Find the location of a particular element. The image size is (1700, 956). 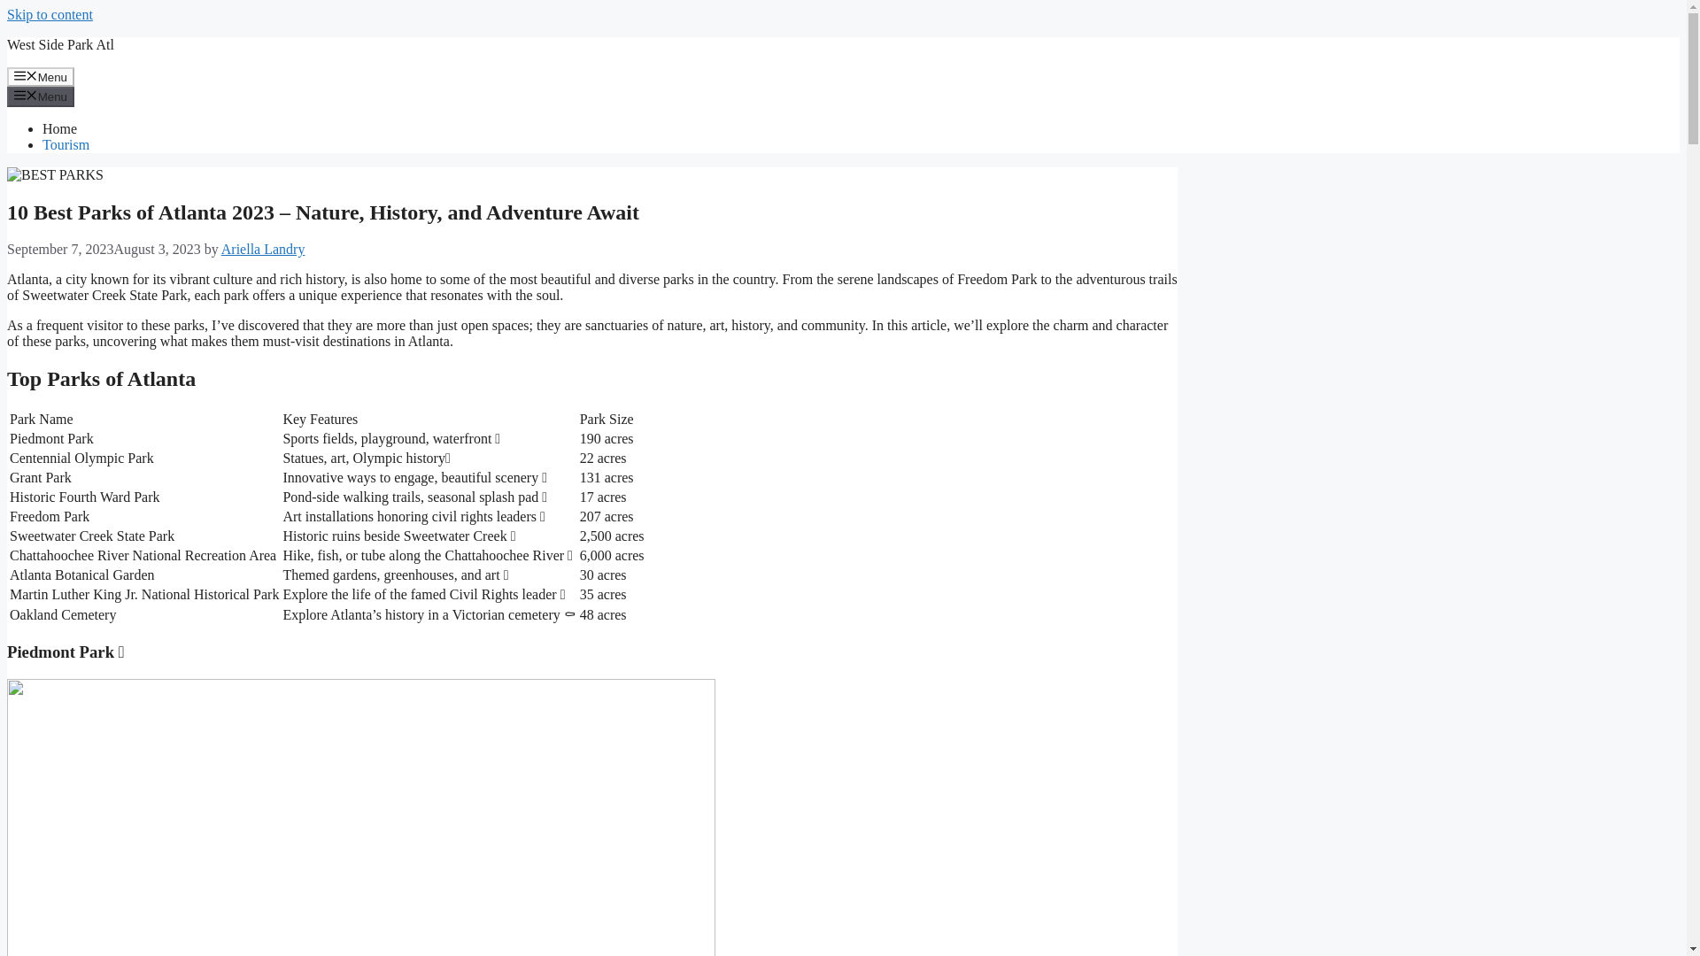

Menu is located at coordinates (41, 96).